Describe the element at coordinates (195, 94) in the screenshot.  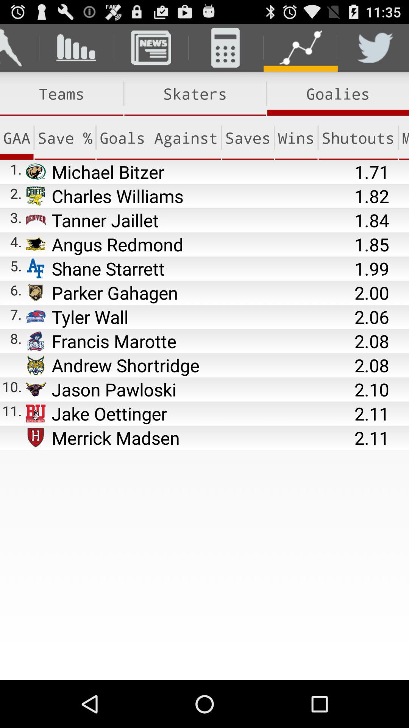
I see `press item to the left of goalies item` at that location.